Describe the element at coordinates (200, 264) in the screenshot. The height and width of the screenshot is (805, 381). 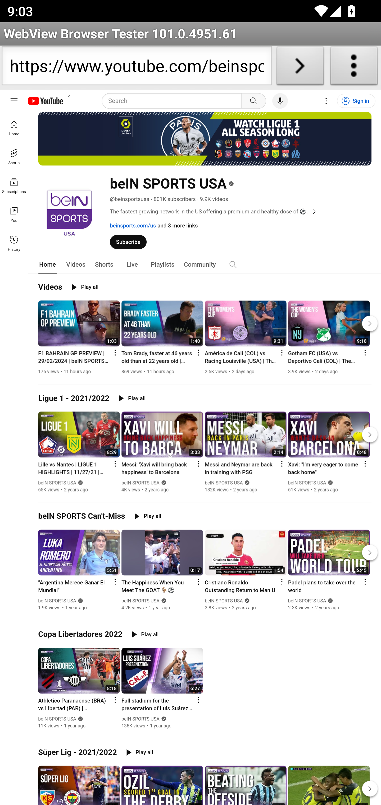
I see `Community` at that location.